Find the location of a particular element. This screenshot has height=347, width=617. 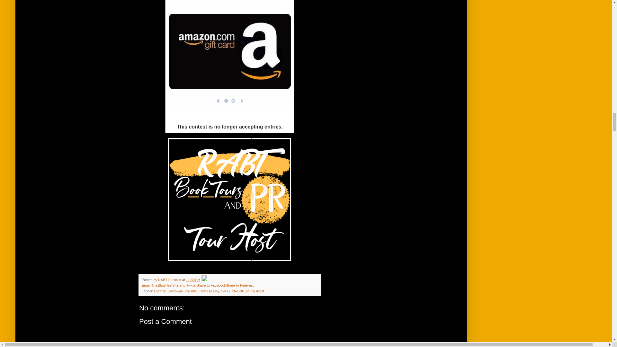

Share to Twitter is located at coordinates (184, 285).